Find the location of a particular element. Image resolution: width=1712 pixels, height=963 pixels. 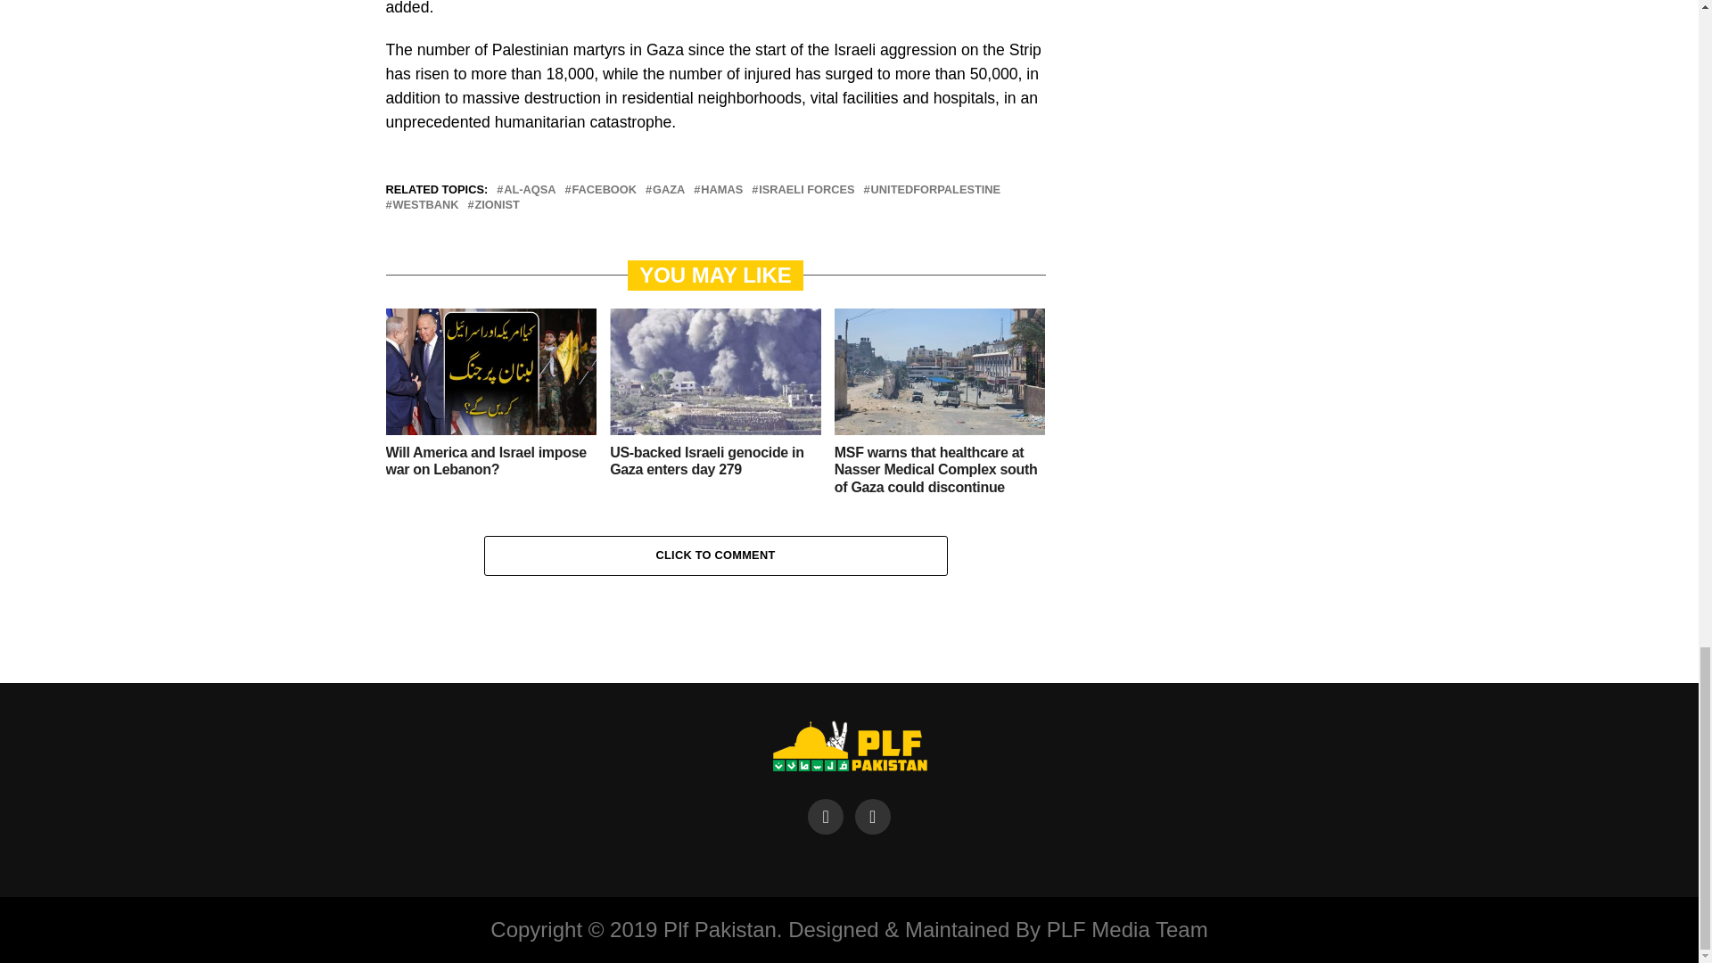

AL-AQSA is located at coordinates (529, 191).